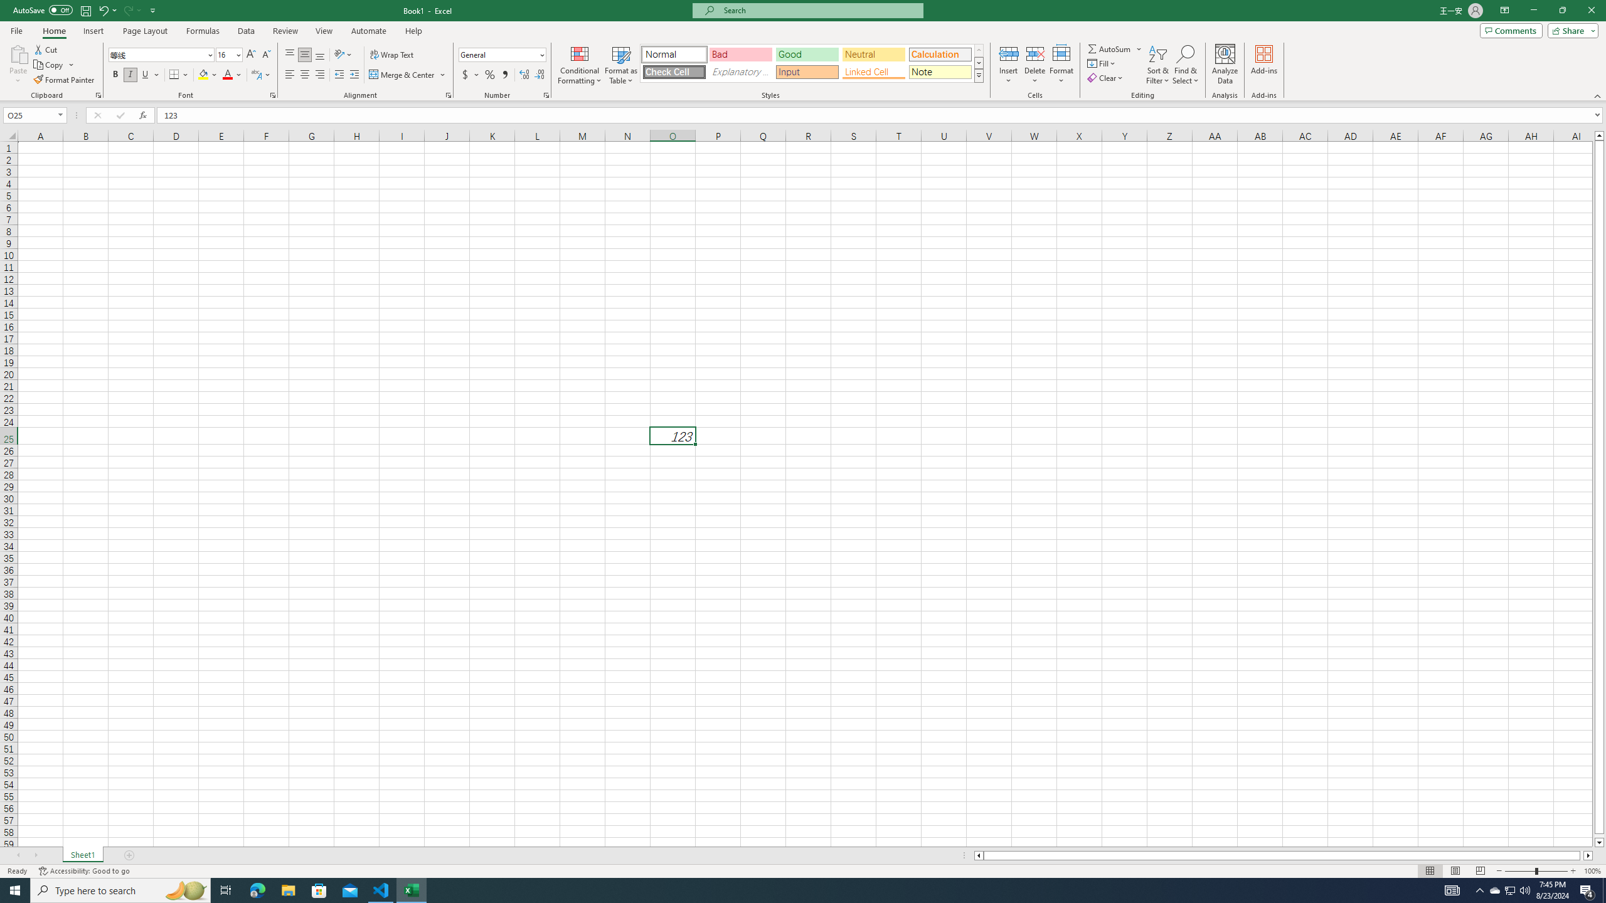  Describe the element at coordinates (320, 55) in the screenshot. I see `Bottom Align` at that location.